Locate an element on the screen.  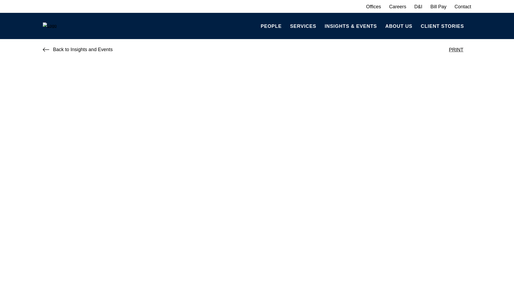
SERVICES is located at coordinates (303, 26).